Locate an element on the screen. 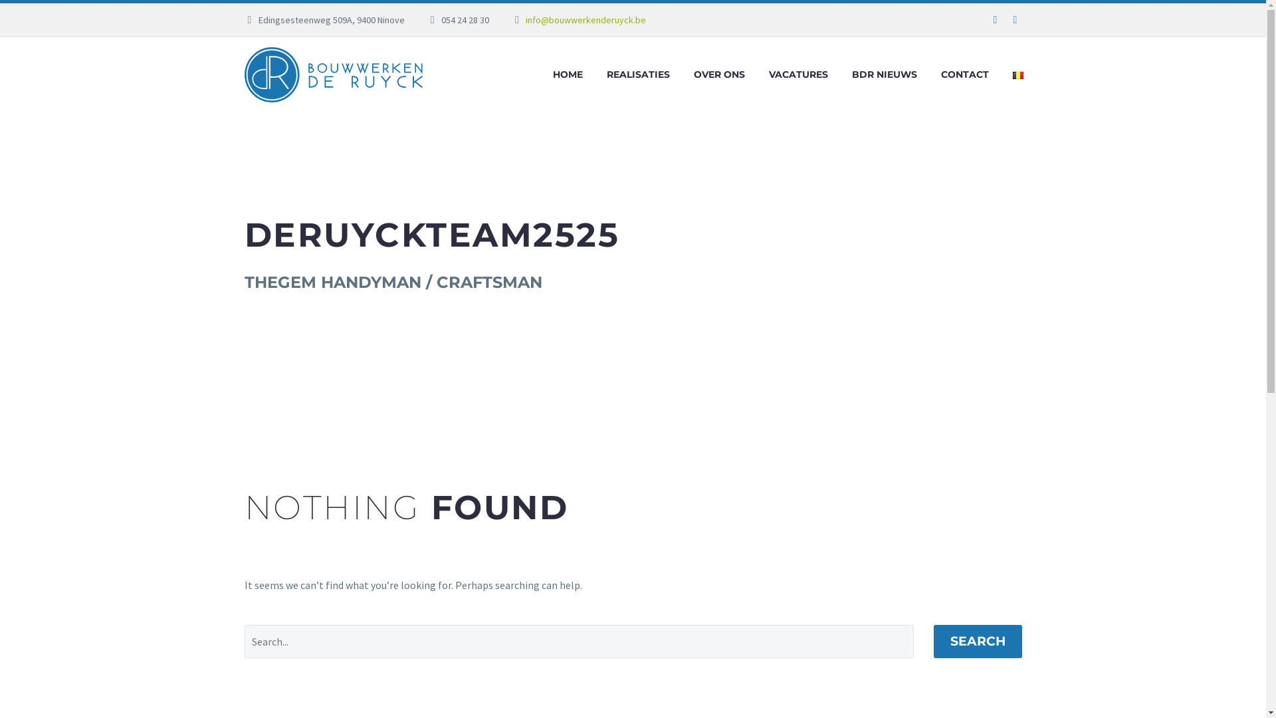 This screenshot has height=718, width=1276. Facebook is located at coordinates (995, 20).